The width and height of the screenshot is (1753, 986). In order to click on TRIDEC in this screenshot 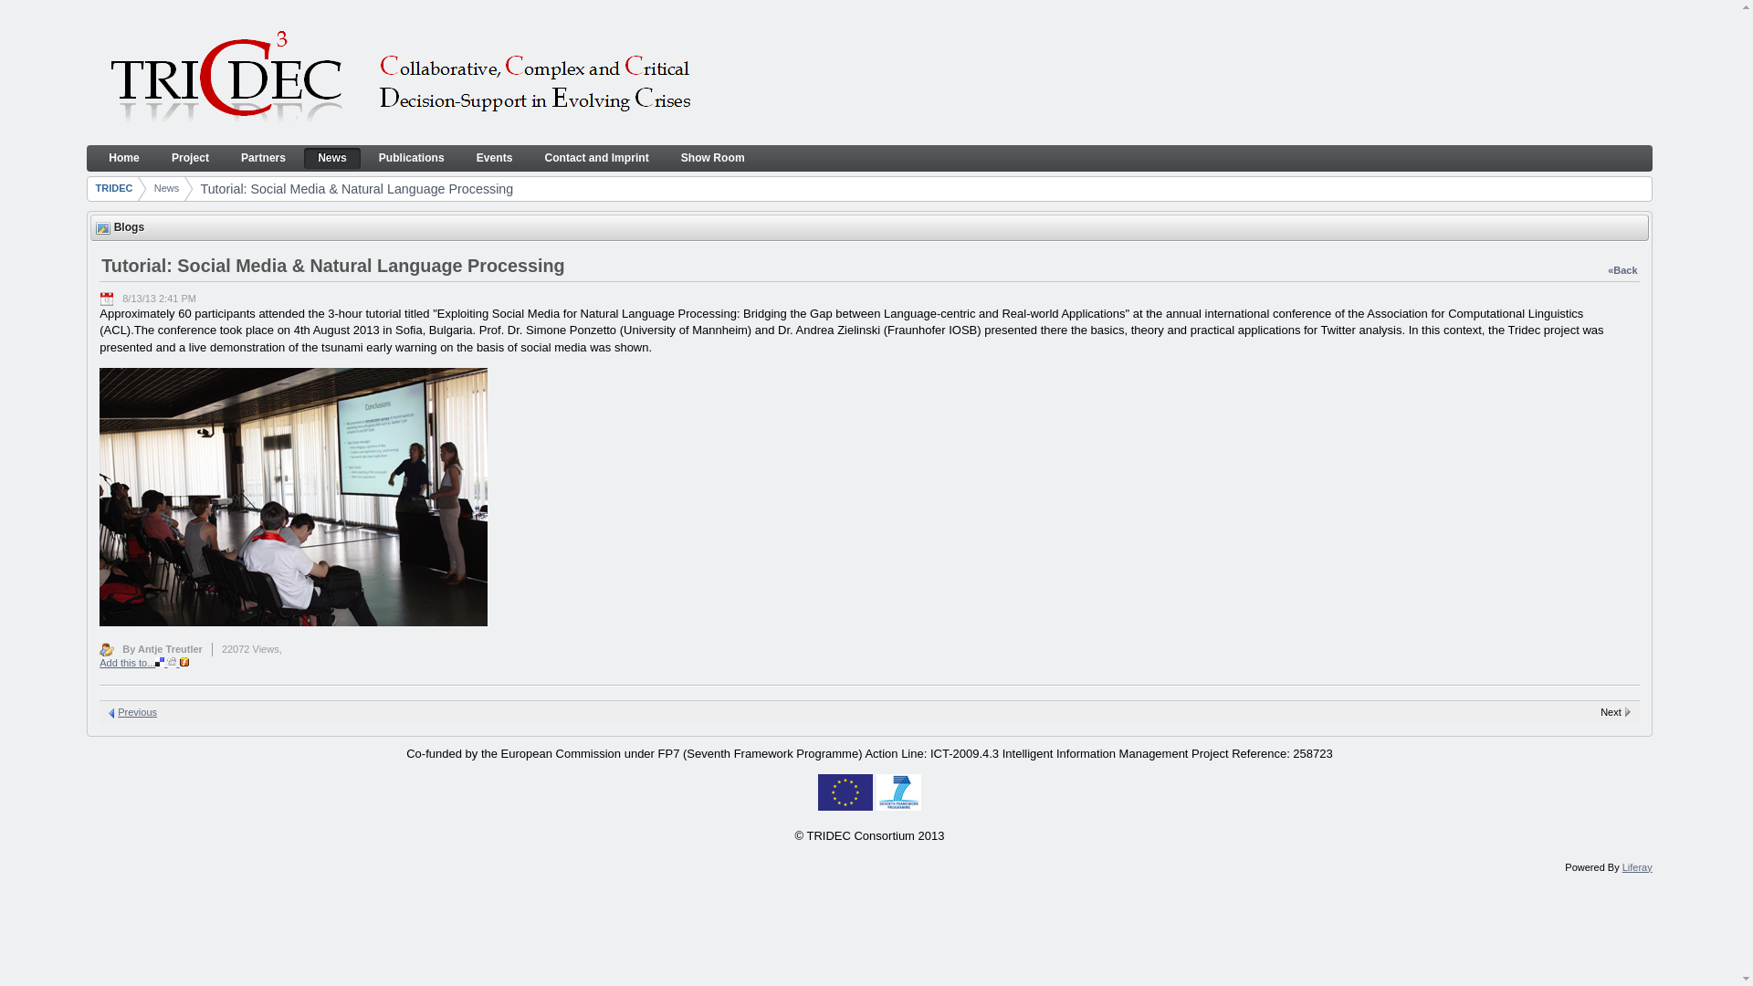, I will do `click(400, 79)`.